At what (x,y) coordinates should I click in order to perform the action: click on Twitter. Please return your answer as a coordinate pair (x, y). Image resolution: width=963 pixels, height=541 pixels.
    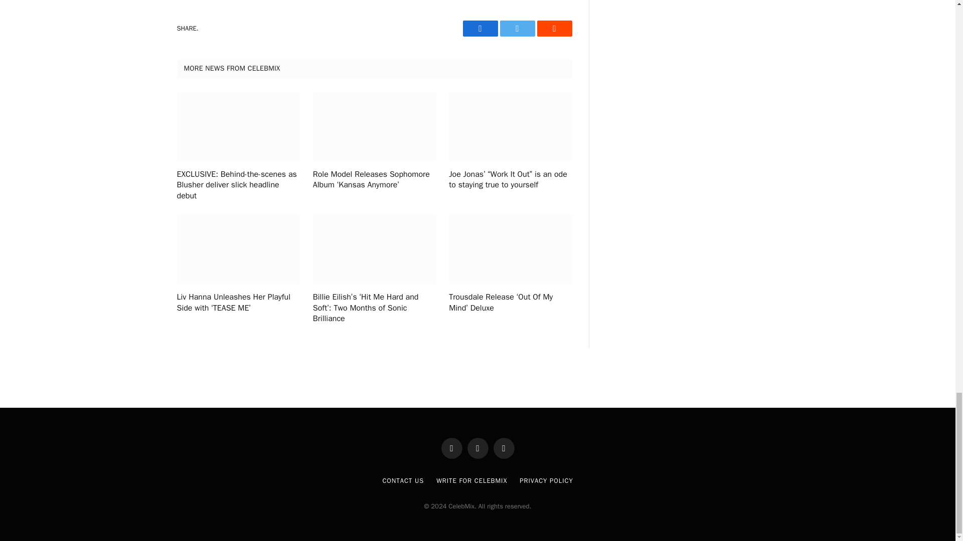
    Looking at the image, I should click on (517, 29).